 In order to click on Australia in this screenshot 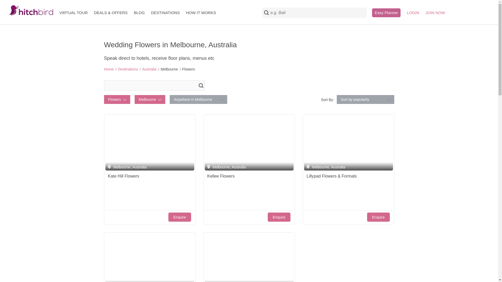, I will do `click(149, 69)`.